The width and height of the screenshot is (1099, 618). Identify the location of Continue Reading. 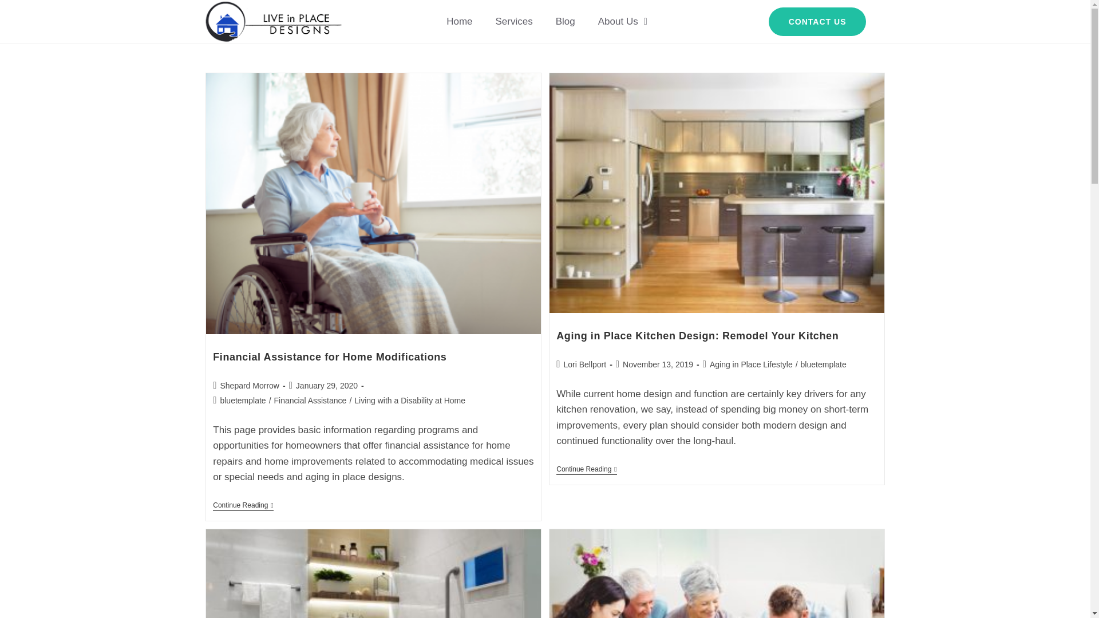
(586, 470).